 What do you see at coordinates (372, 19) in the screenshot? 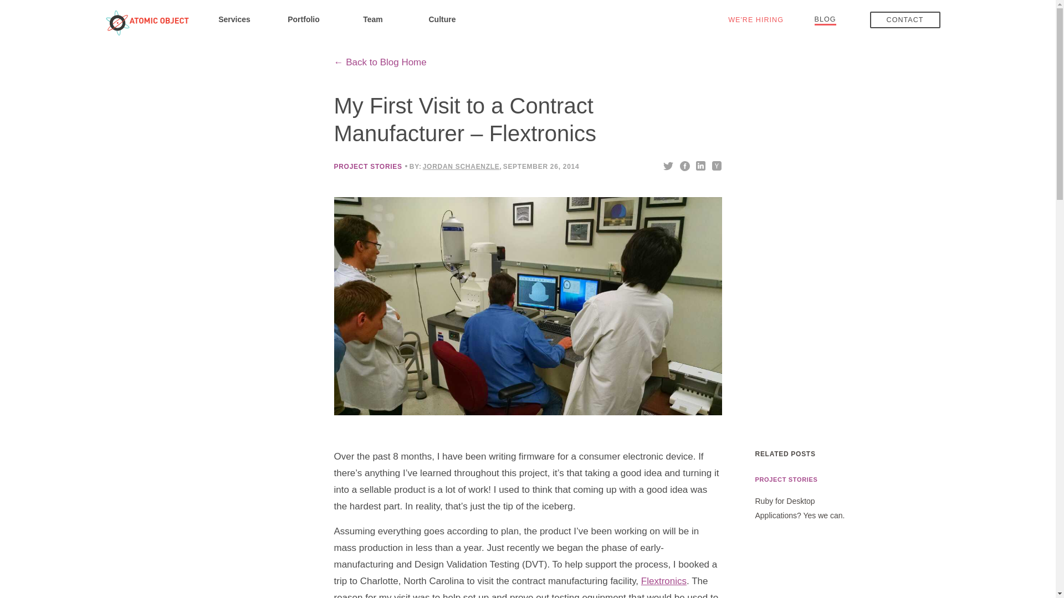
I see `Team` at bounding box center [372, 19].